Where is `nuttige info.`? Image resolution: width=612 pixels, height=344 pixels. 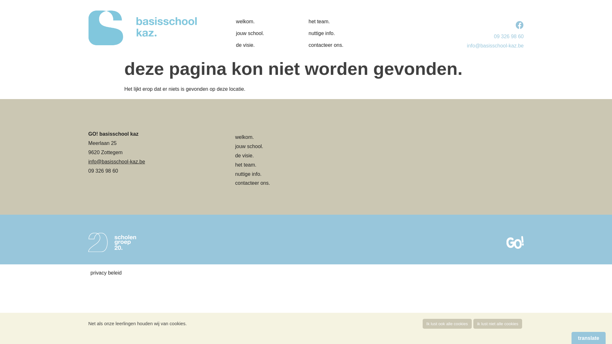 nuttige info. is located at coordinates (330, 34).